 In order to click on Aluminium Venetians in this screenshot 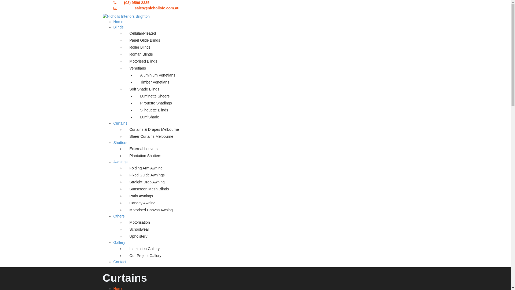, I will do `click(271, 75)`.